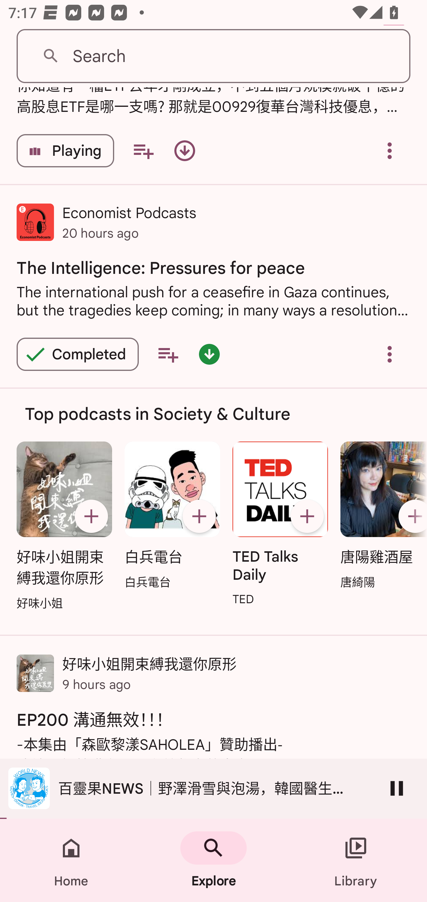  What do you see at coordinates (172, 516) in the screenshot?
I see `白兵電台 Subscribe 白兵電台 白兵電台` at bounding box center [172, 516].